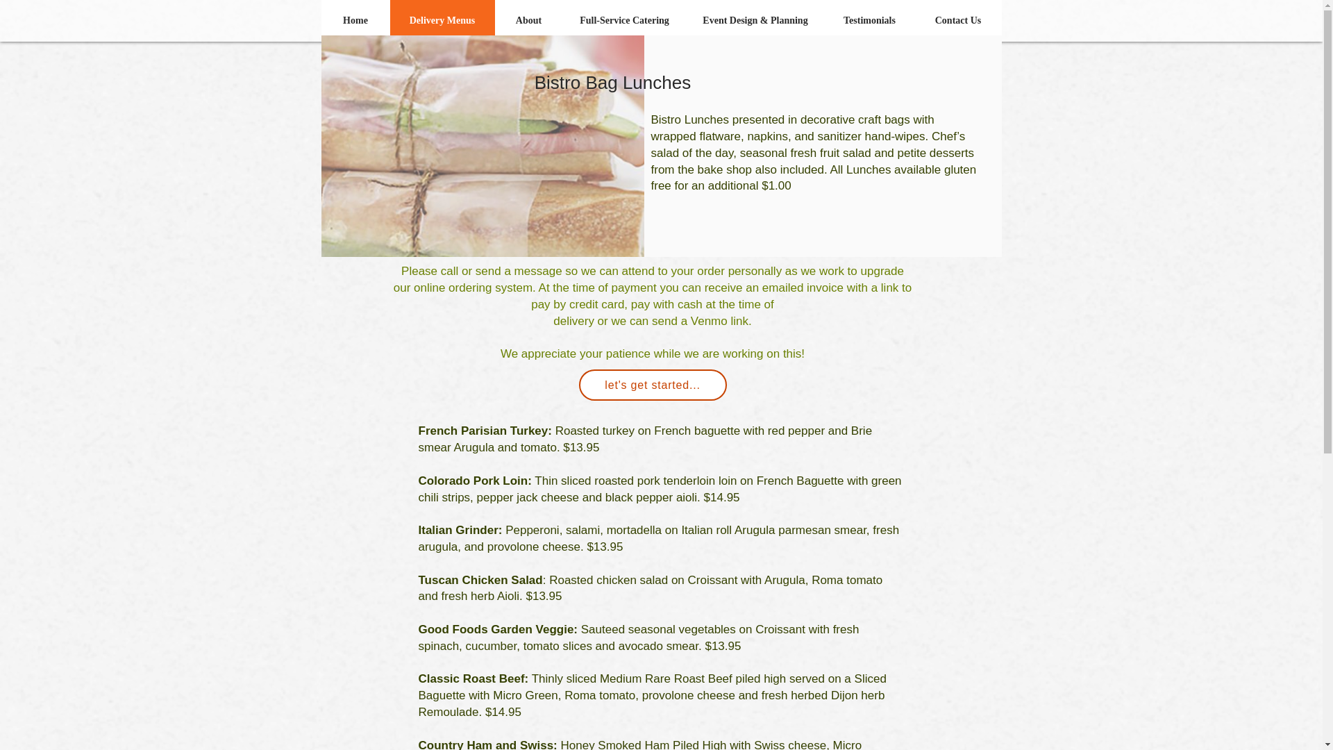  What do you see at coordinates (624, 21) in the screenshot?
I see `Full-Service Catering` at bounding box center [624, 21].